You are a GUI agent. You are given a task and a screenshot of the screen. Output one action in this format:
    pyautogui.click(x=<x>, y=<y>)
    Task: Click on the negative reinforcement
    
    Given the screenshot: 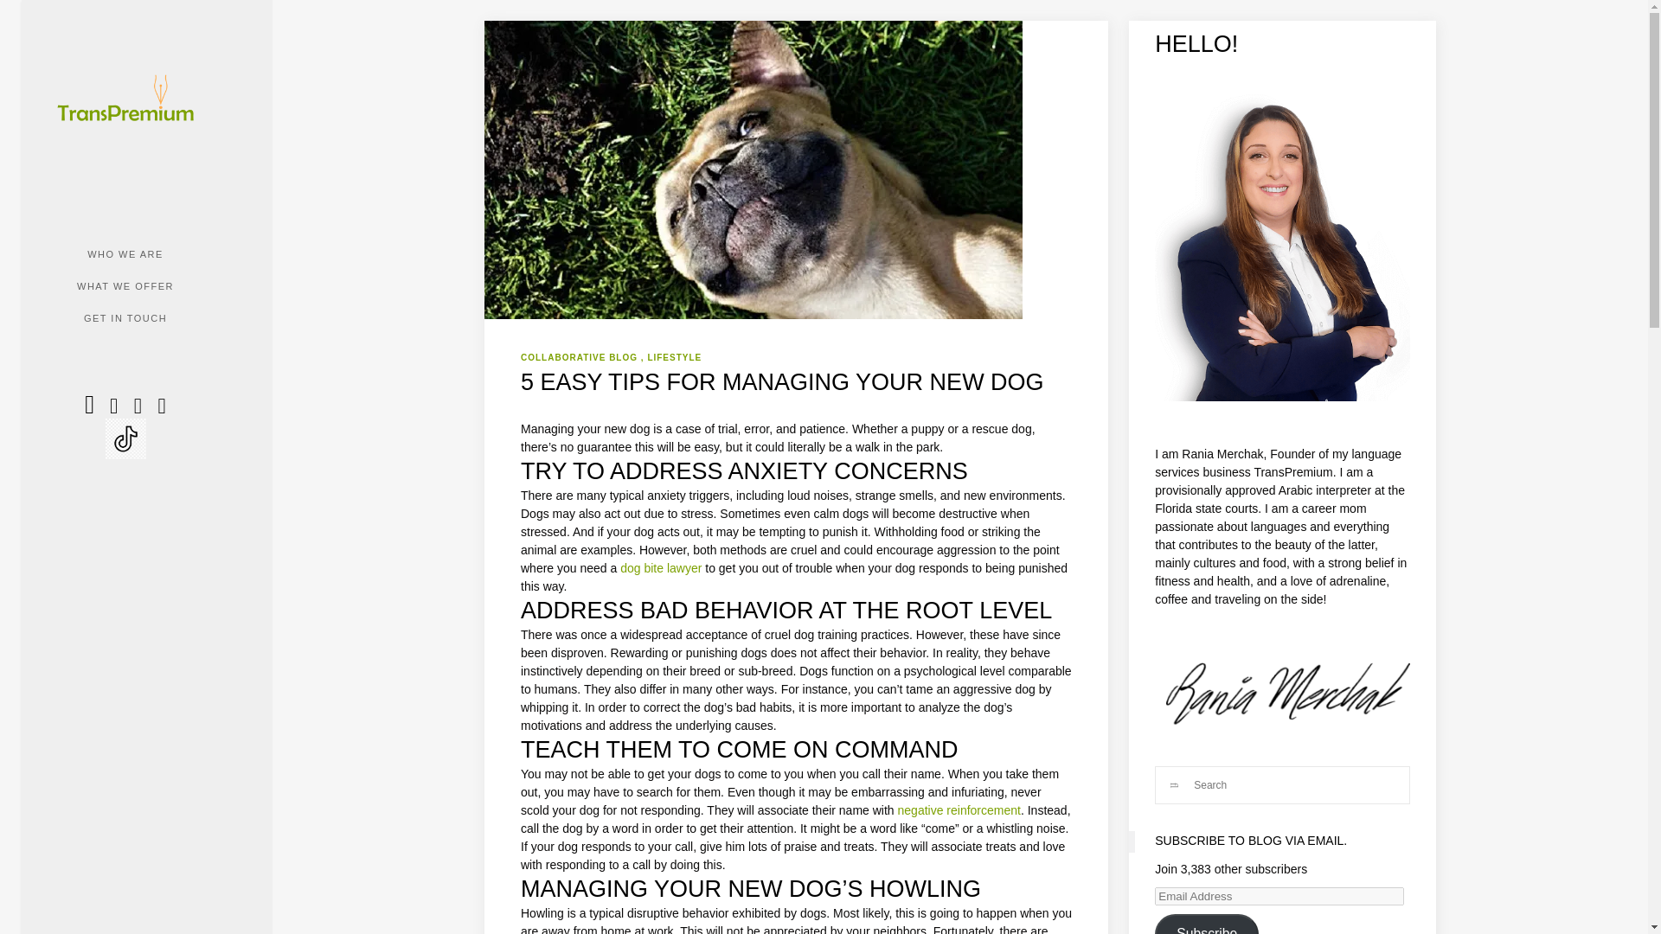 What is the action you would take?
    pyautogui.click(x=959, y=809)
    